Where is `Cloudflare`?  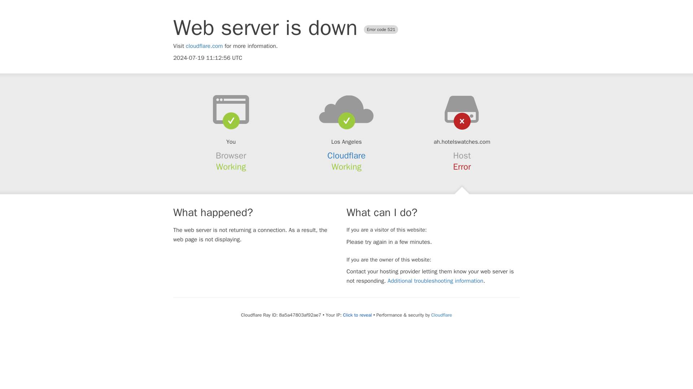
Cloudflare is located at coordinates (441, 315).